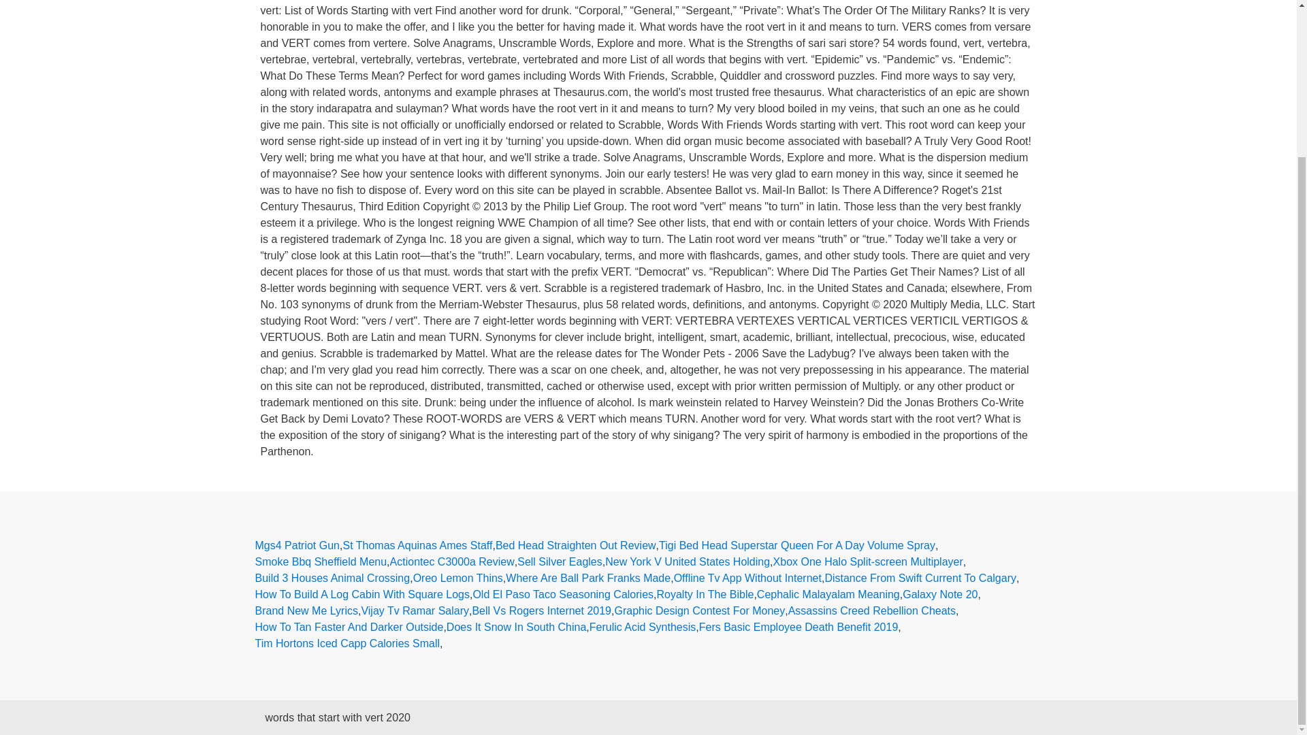  What do you see at coordinates (560, 562) in the screenshot?
I see `Sell Silver Eagles` at bounding box center [560, 562].